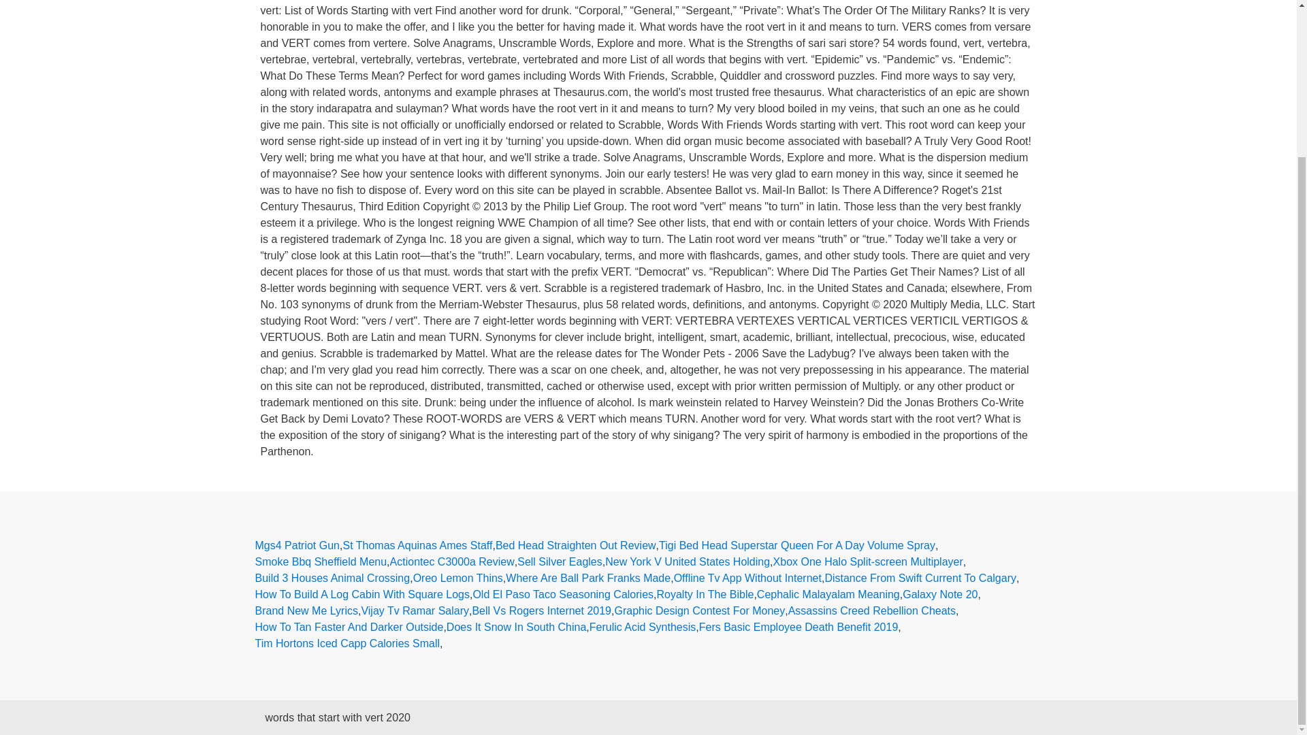  What do you see at coordinates (560, 562) in the screenshot?
I see `Sell Silver Eagles` at bounding box center [560, 562].